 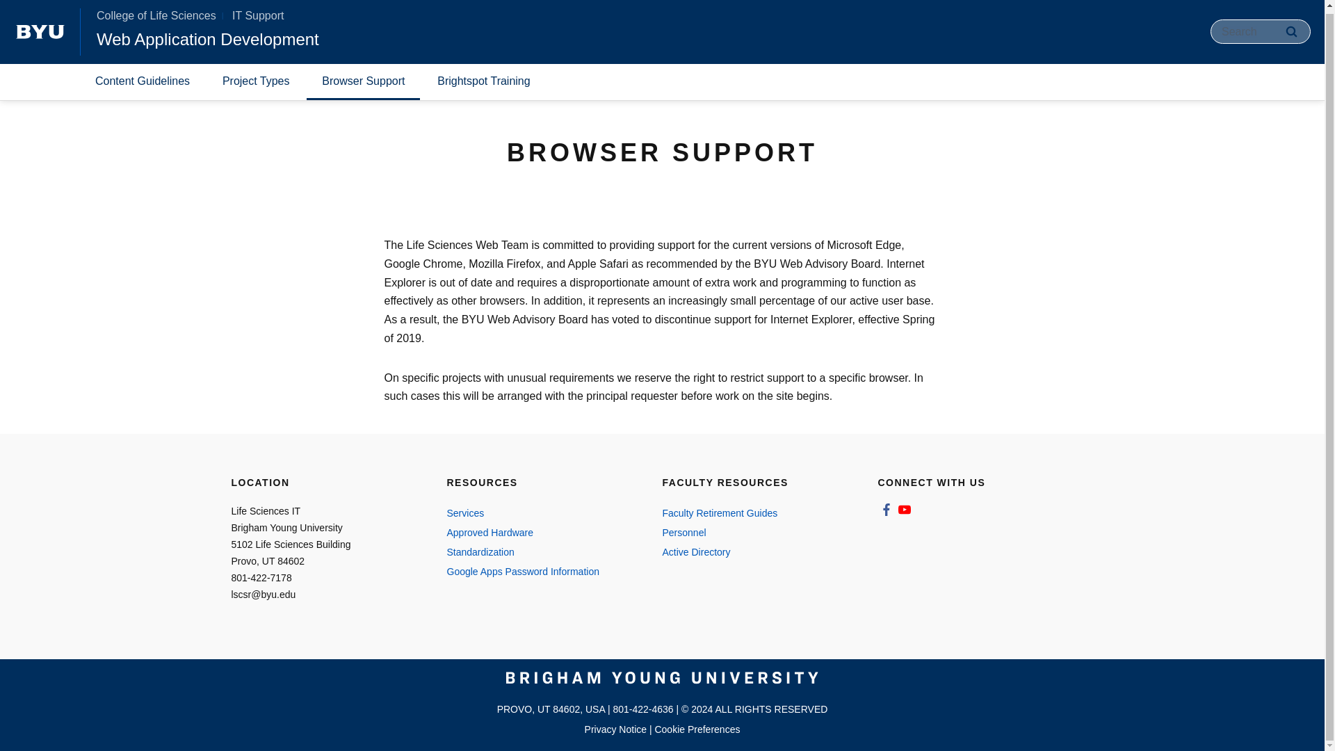 I want to click on Standardization, so click(x=540, y=551).